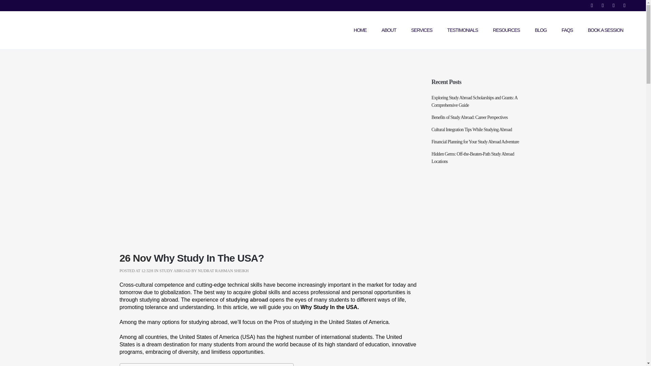  What do you see at coordinates (422, 30) in the screenshot?
I see `SERVICES` at bounding box center [422, 30].